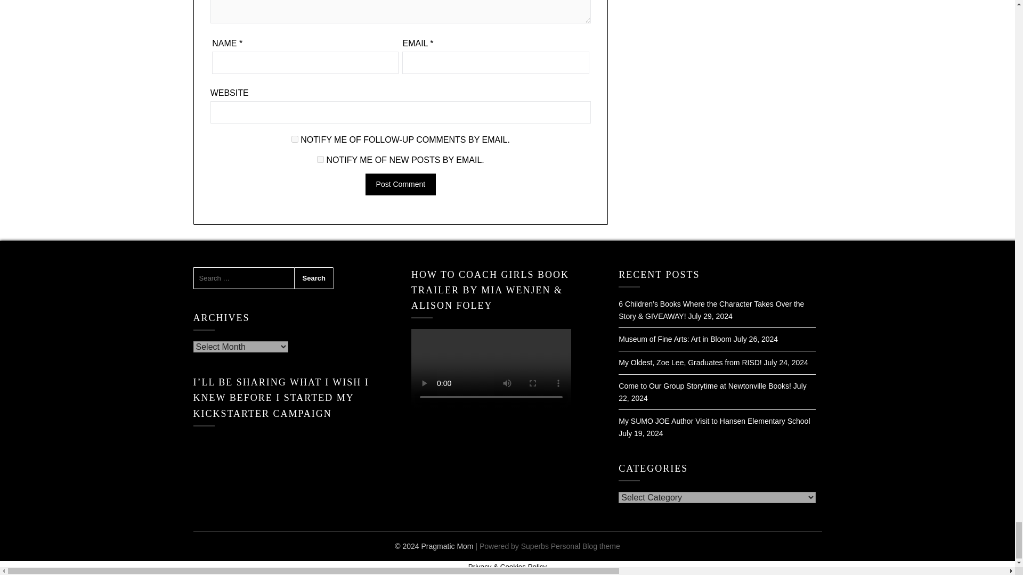  Describe the element at coordinates (321, 159) in the screenshot. I see `subscribe` at that location.